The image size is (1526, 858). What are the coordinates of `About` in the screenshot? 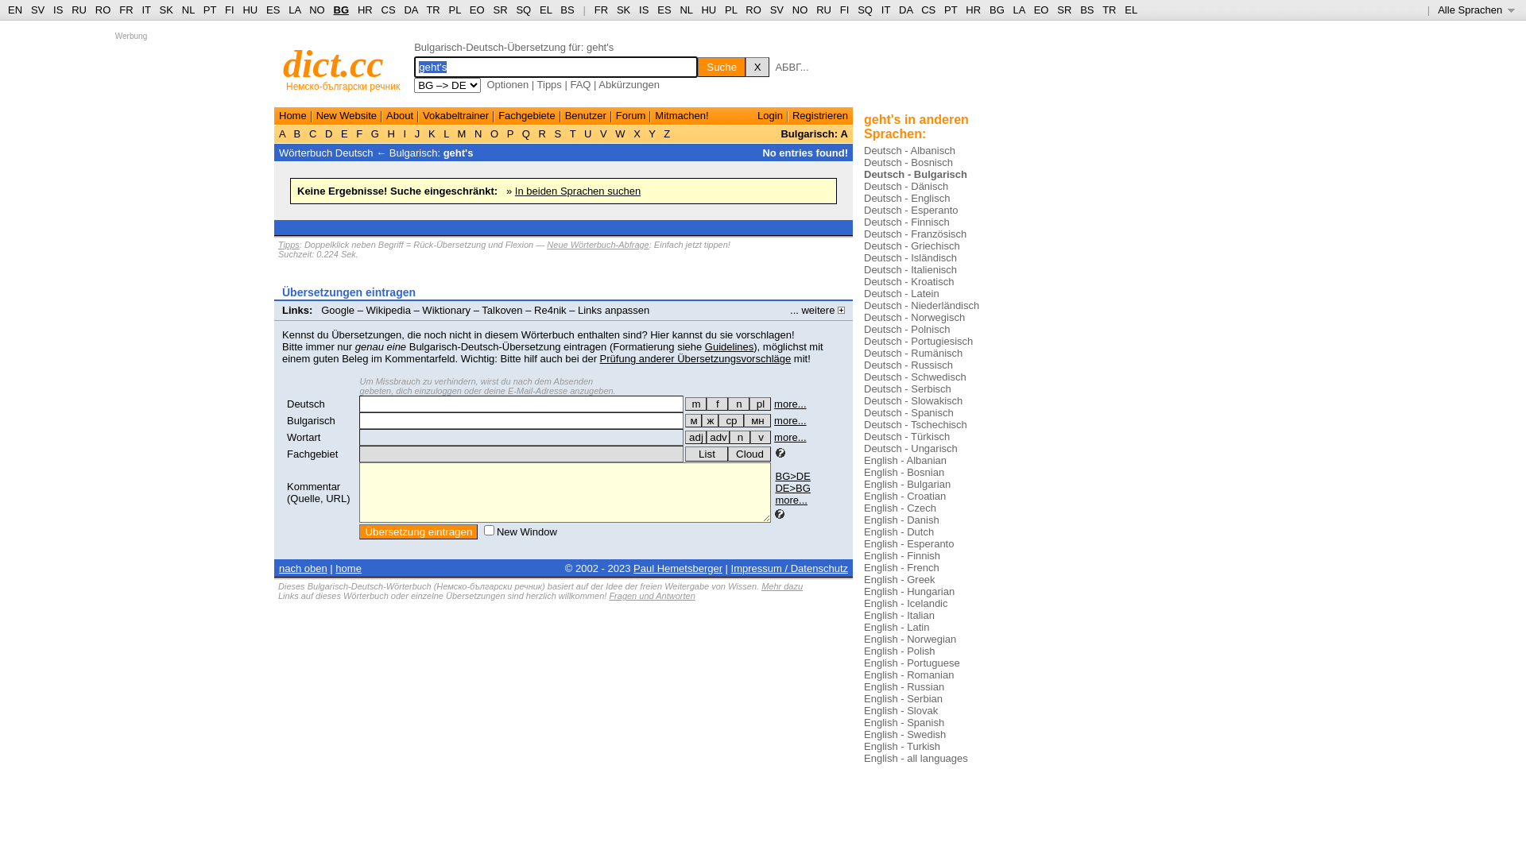 It's located at (400, 116).